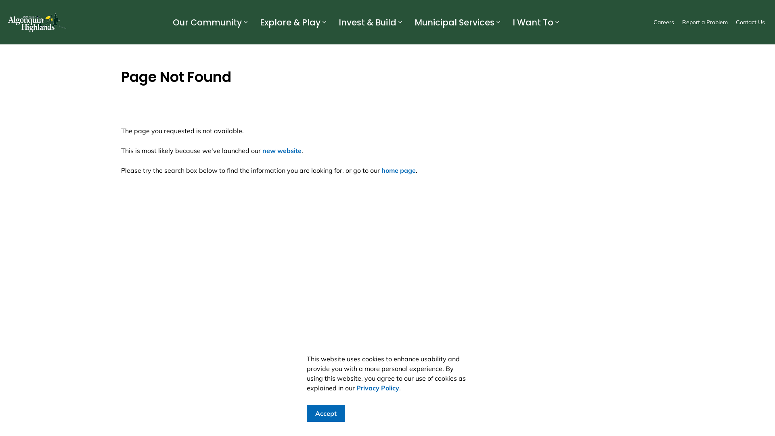 The height and width of the screenshot is (436, 775). I want to click on Privacy Policy, so click(378, 388).